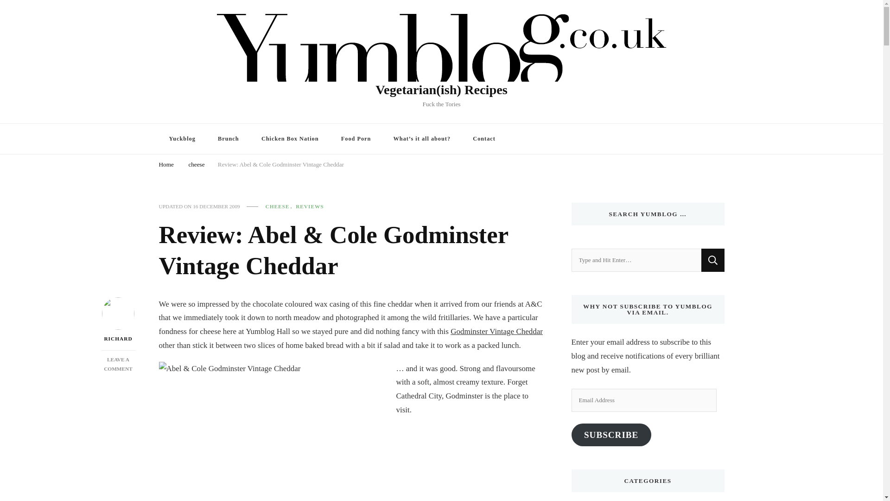 The height and width of the screenshot is (501, 890). What do you see at coordinates (310, 206) in the screenshot?
I see `REVIEWS` at bounding box center [310, 206].